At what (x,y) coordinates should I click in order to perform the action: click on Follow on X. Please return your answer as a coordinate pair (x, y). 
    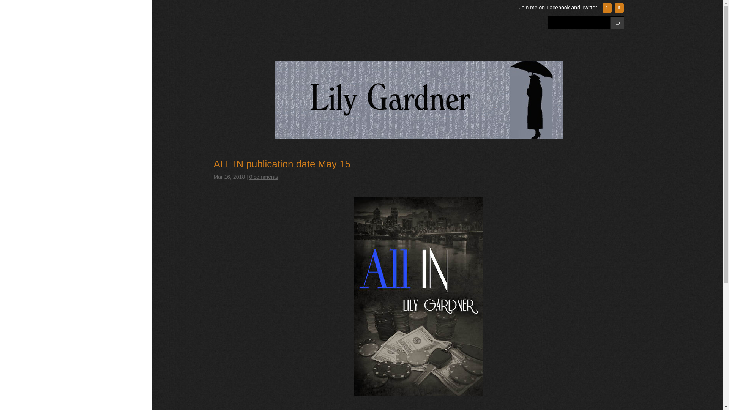
    Looking at the image, I should click on (619, 8).